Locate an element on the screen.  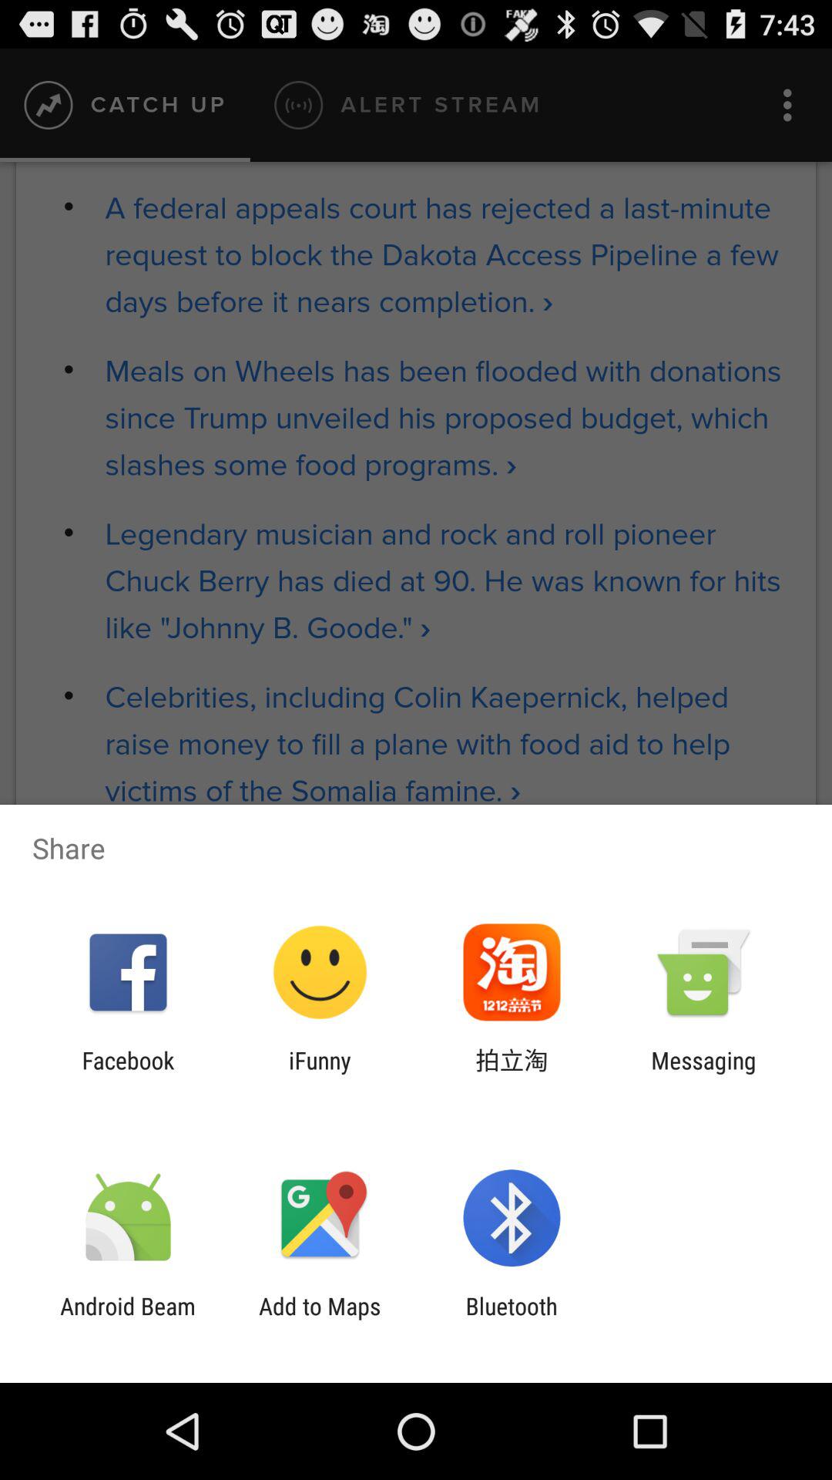
flip to messaging item is located at coordinates (703, 1074).